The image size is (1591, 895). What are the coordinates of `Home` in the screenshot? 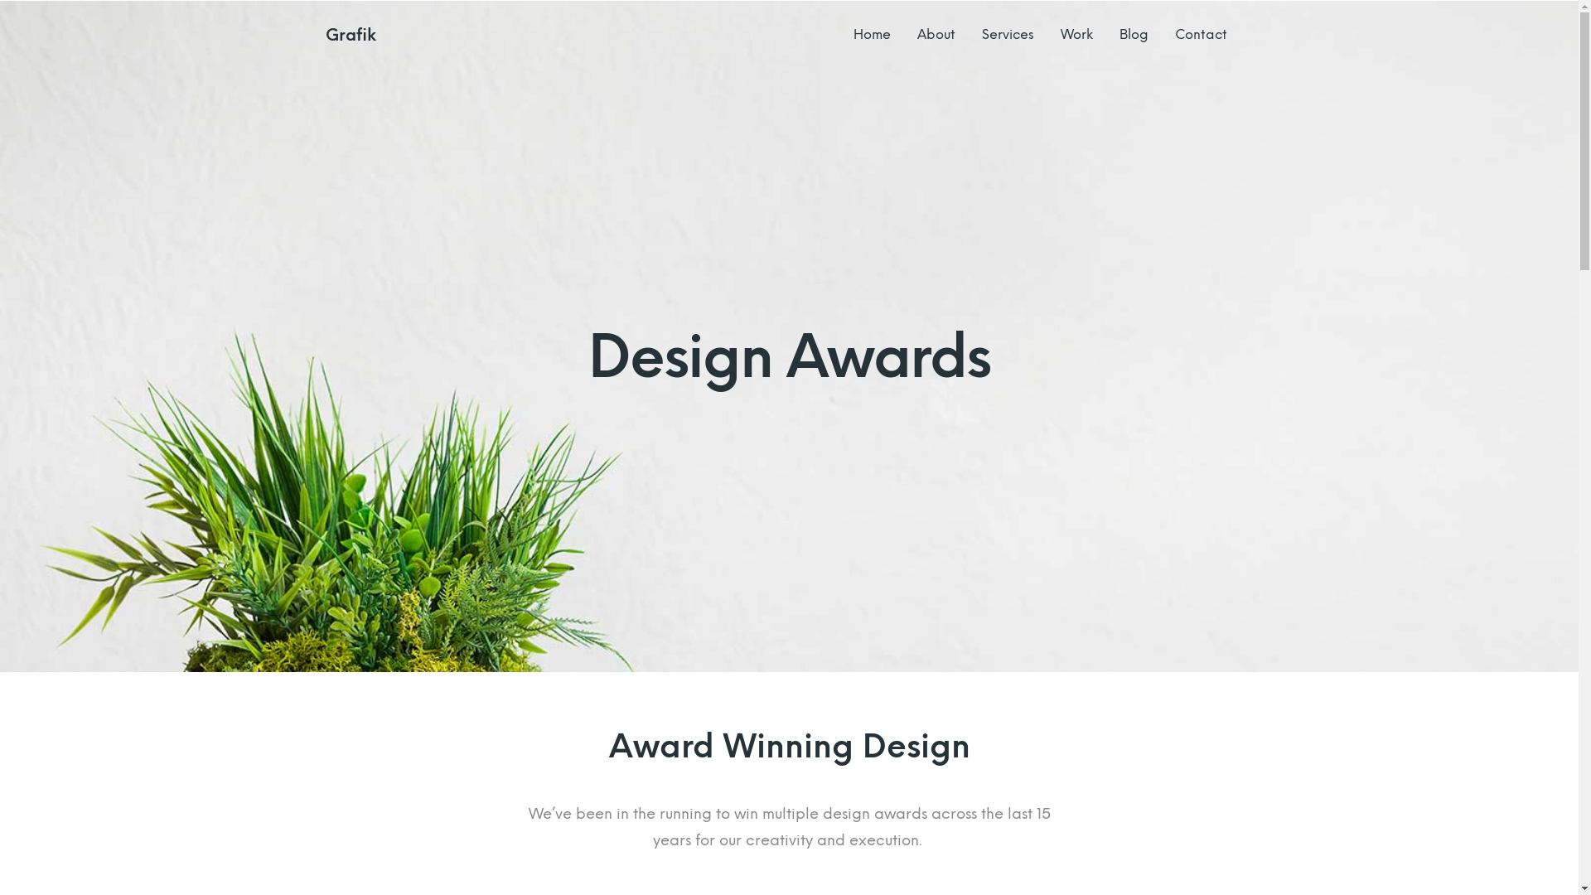 It's located at (872, 35).